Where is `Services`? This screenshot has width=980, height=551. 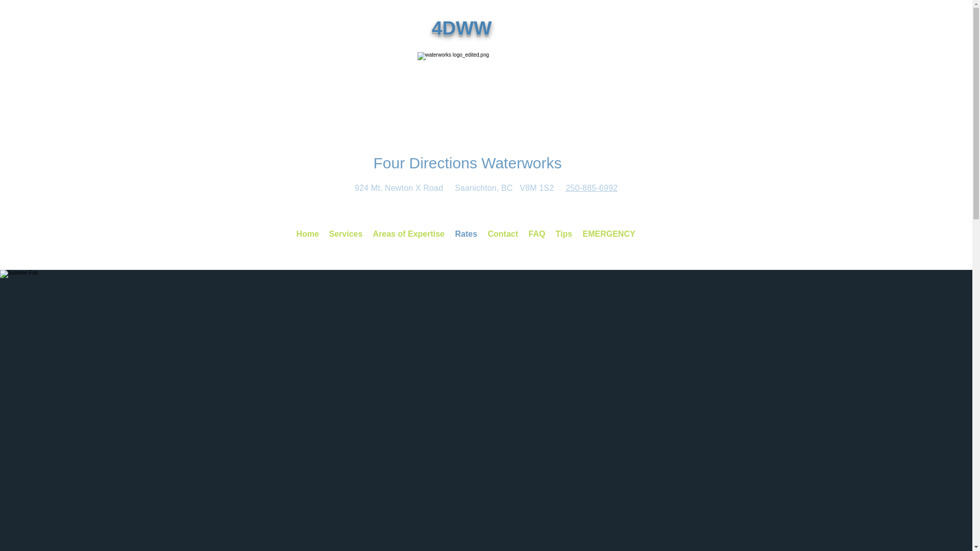 Services is located at coordinates (346, 234).